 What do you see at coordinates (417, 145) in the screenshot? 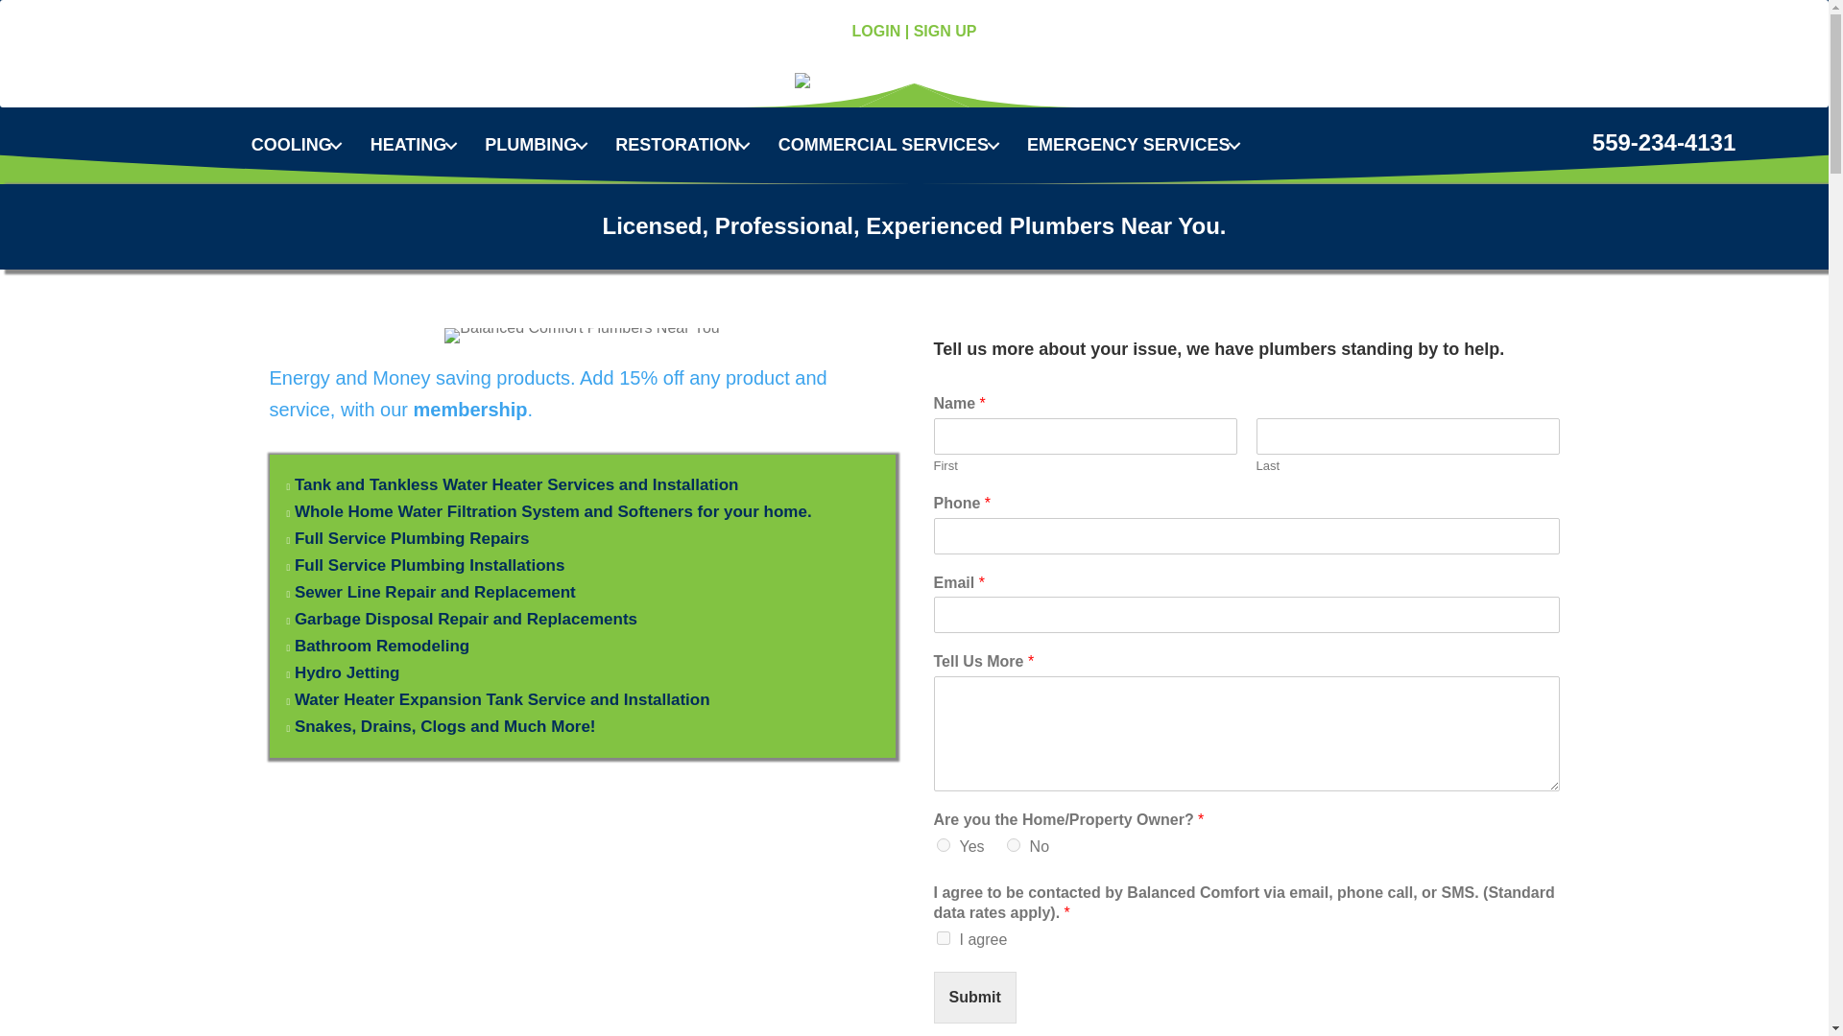
I see `HEATING` at bounding box center [417, 145].